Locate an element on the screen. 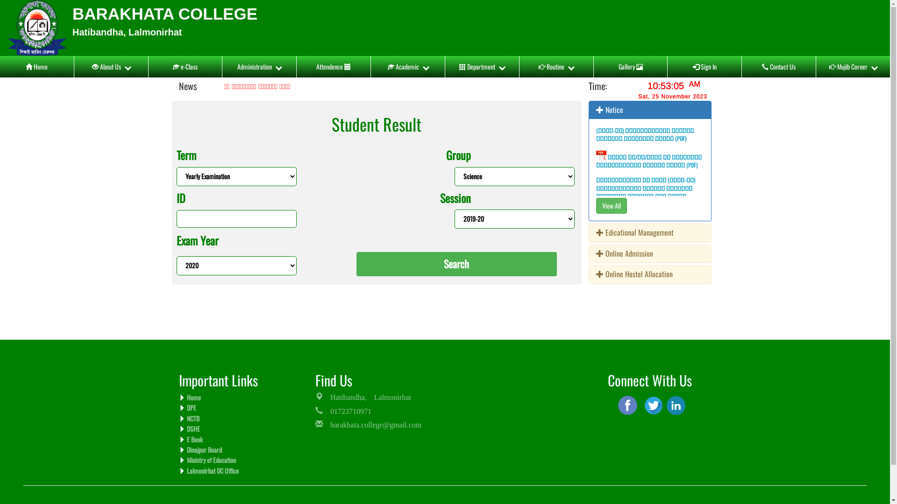  Administration is located at coordinates (259, 67).